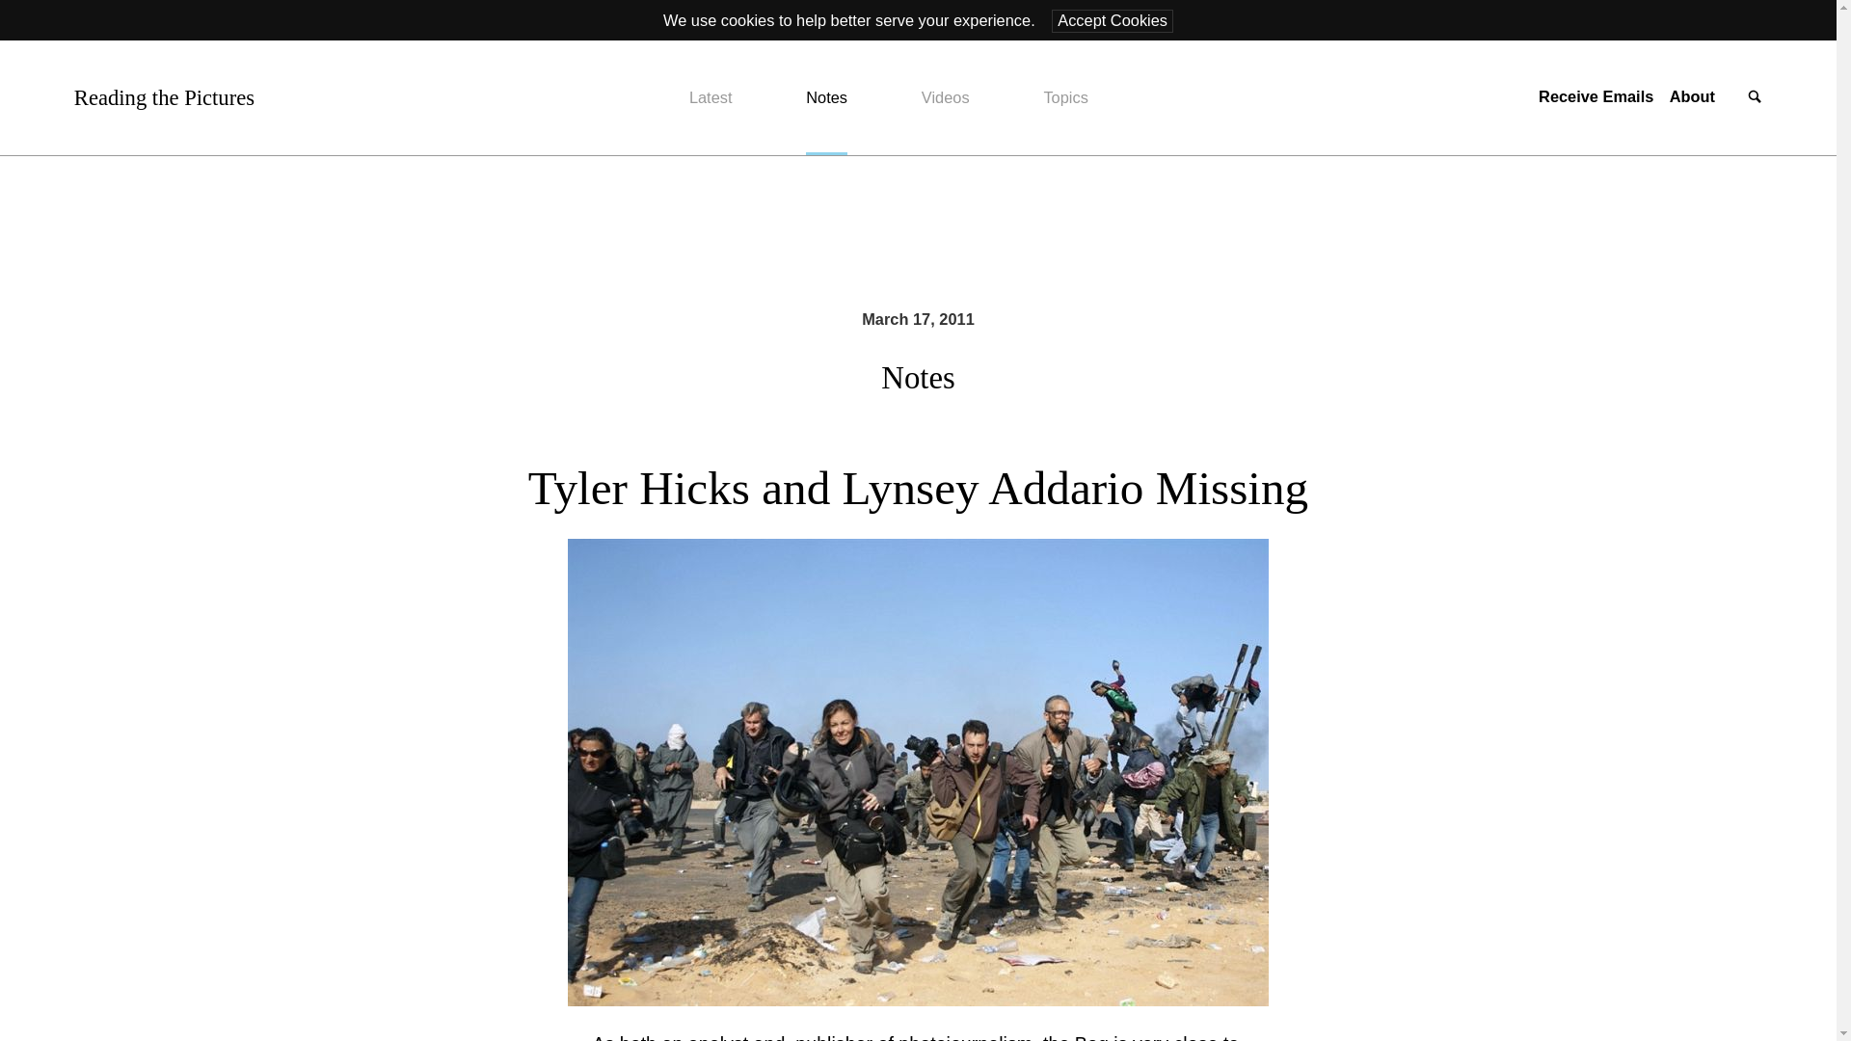 This screenshot has width=1851, height=1041. I want to click on Receive Emails, so click(1595, 96).